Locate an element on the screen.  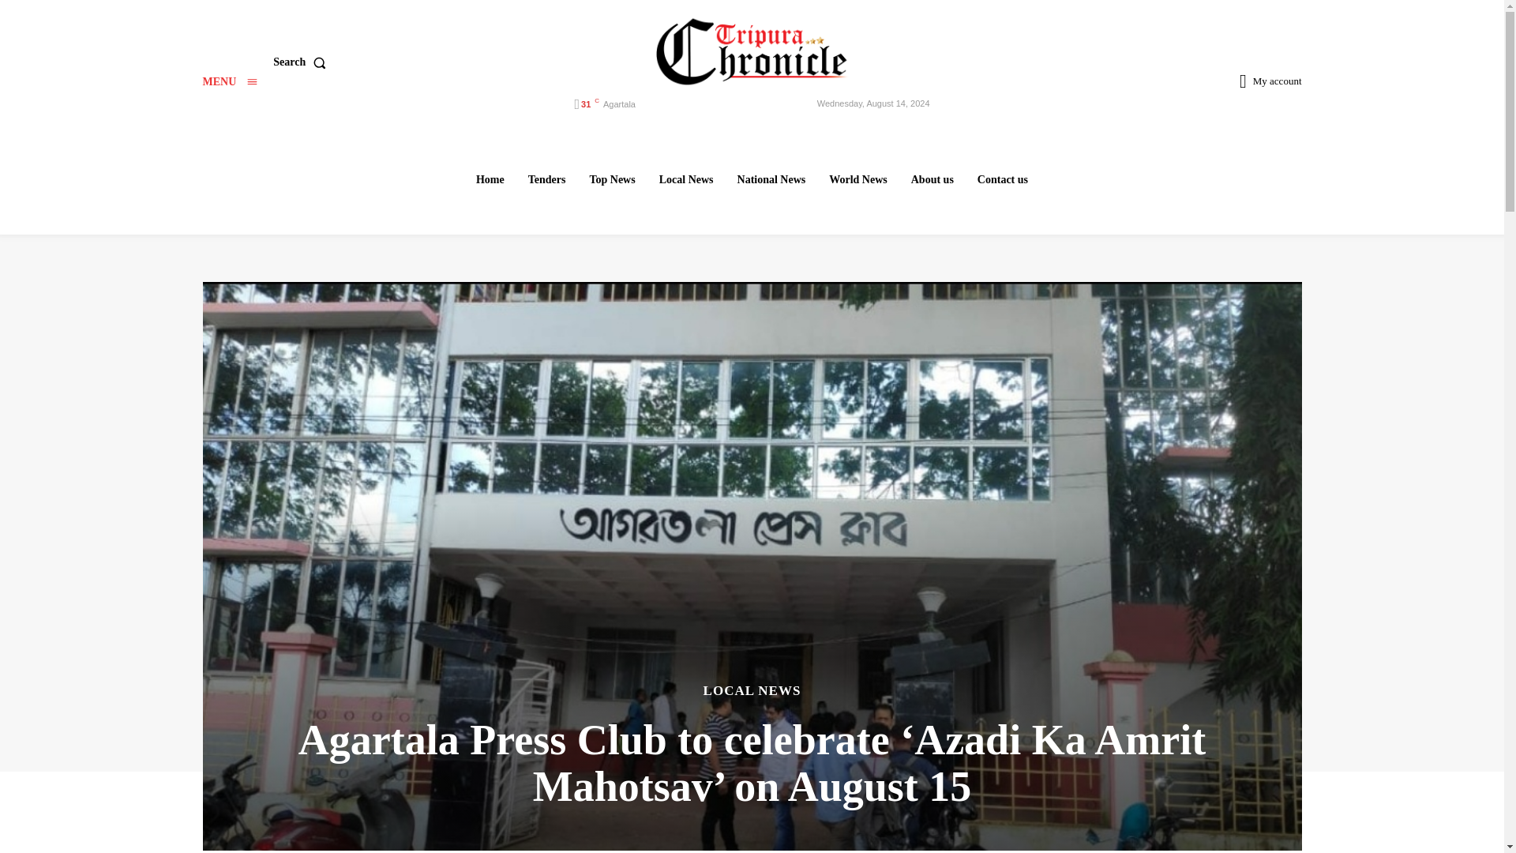
Menu is located at coordinates (229, 82).